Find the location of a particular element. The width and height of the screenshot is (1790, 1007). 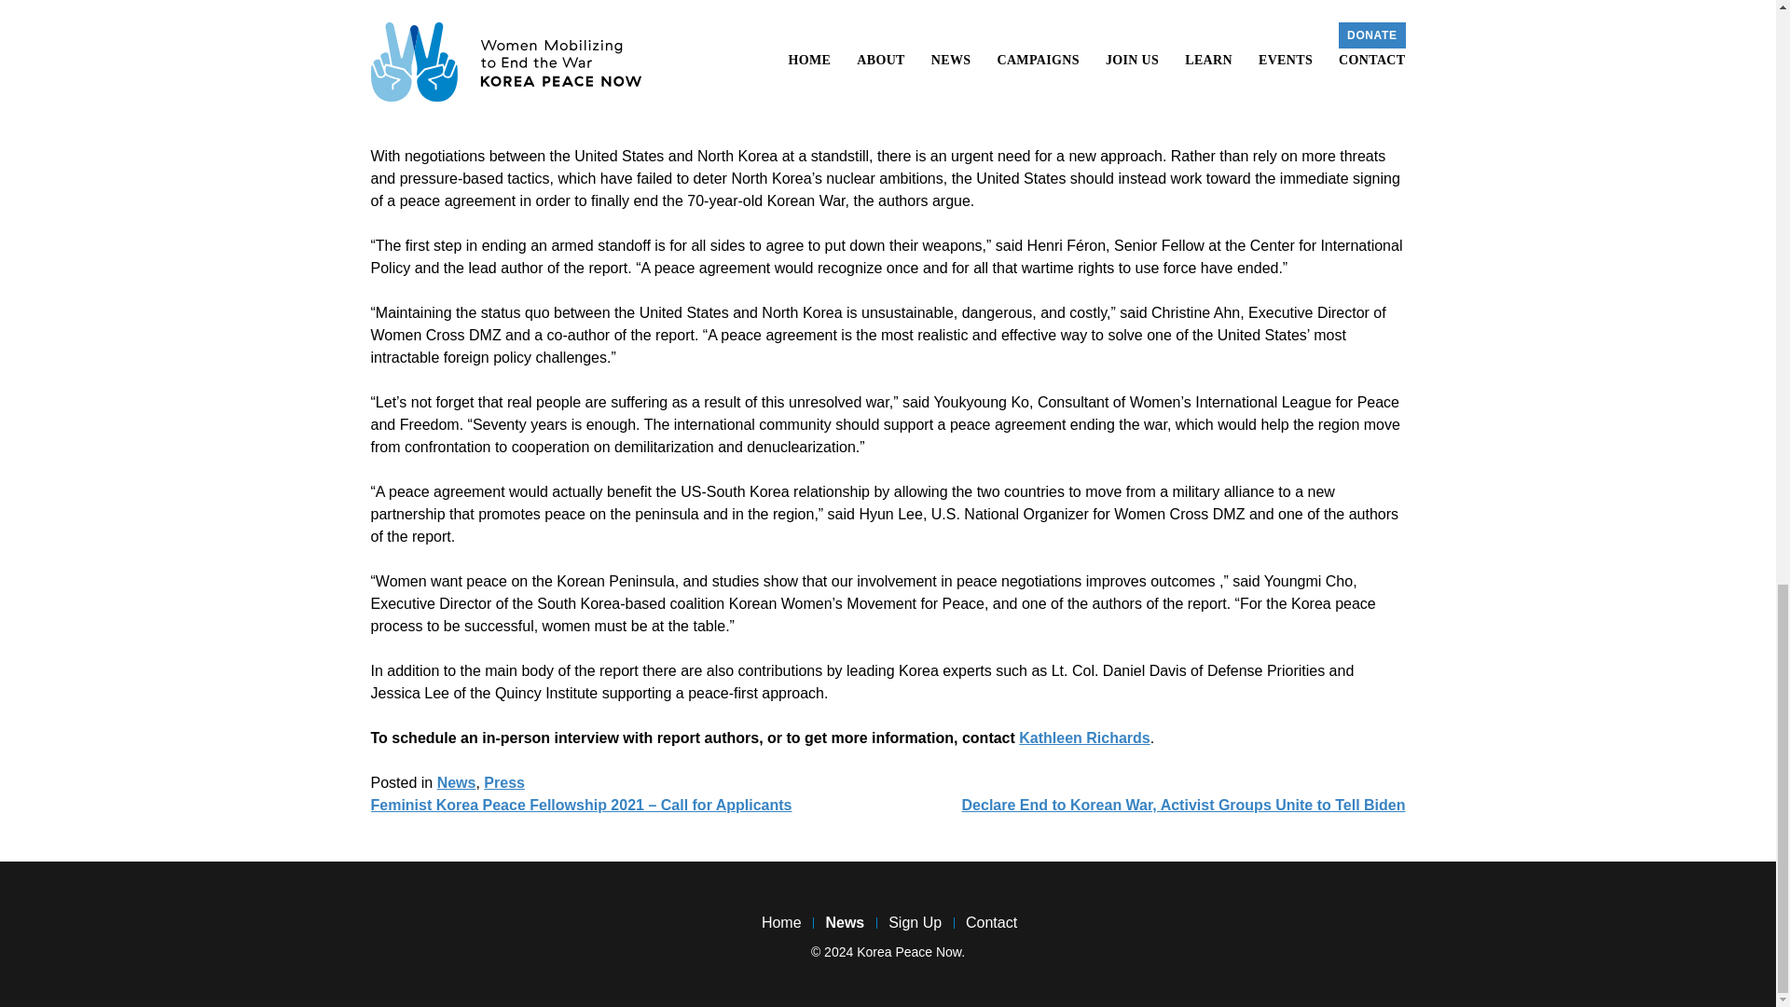

Sign Up is located at coordinates (914, 921).